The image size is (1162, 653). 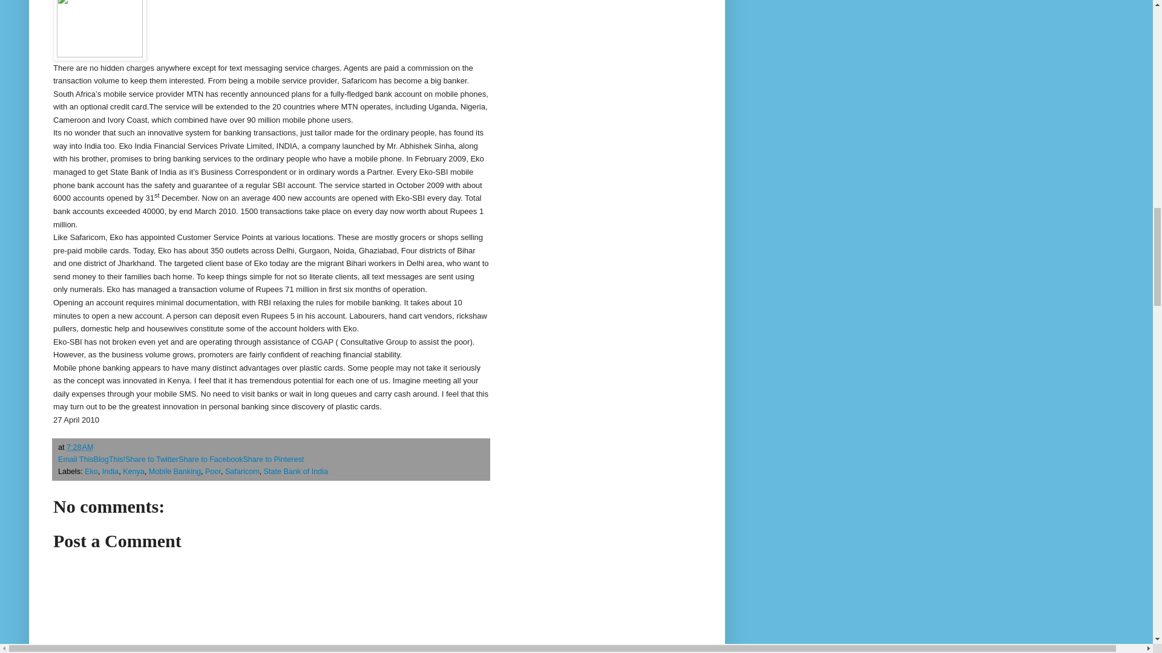 What do you see at coordinates (211, 459) in the screenshot?
I see `Share to Facebook` at bounding box center [211, 459].